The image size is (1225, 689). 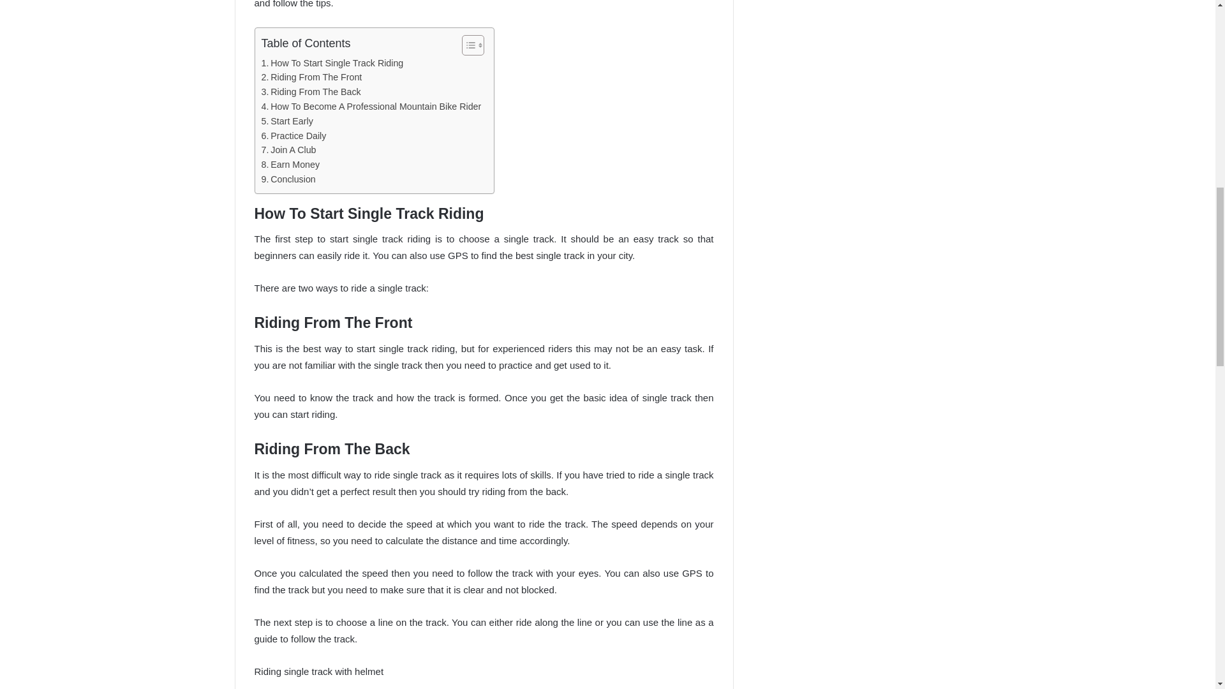 I want to click on Riding From The Back, so click(x=311, y=92).